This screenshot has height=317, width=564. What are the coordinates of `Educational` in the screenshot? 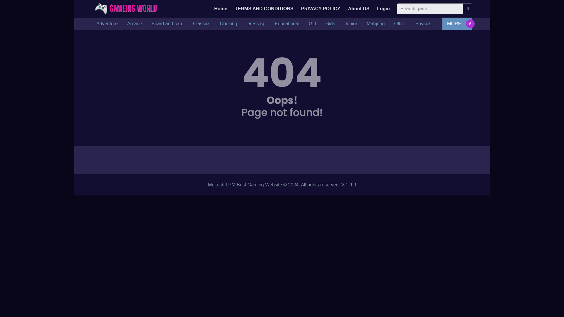 It's located at (287, 23).